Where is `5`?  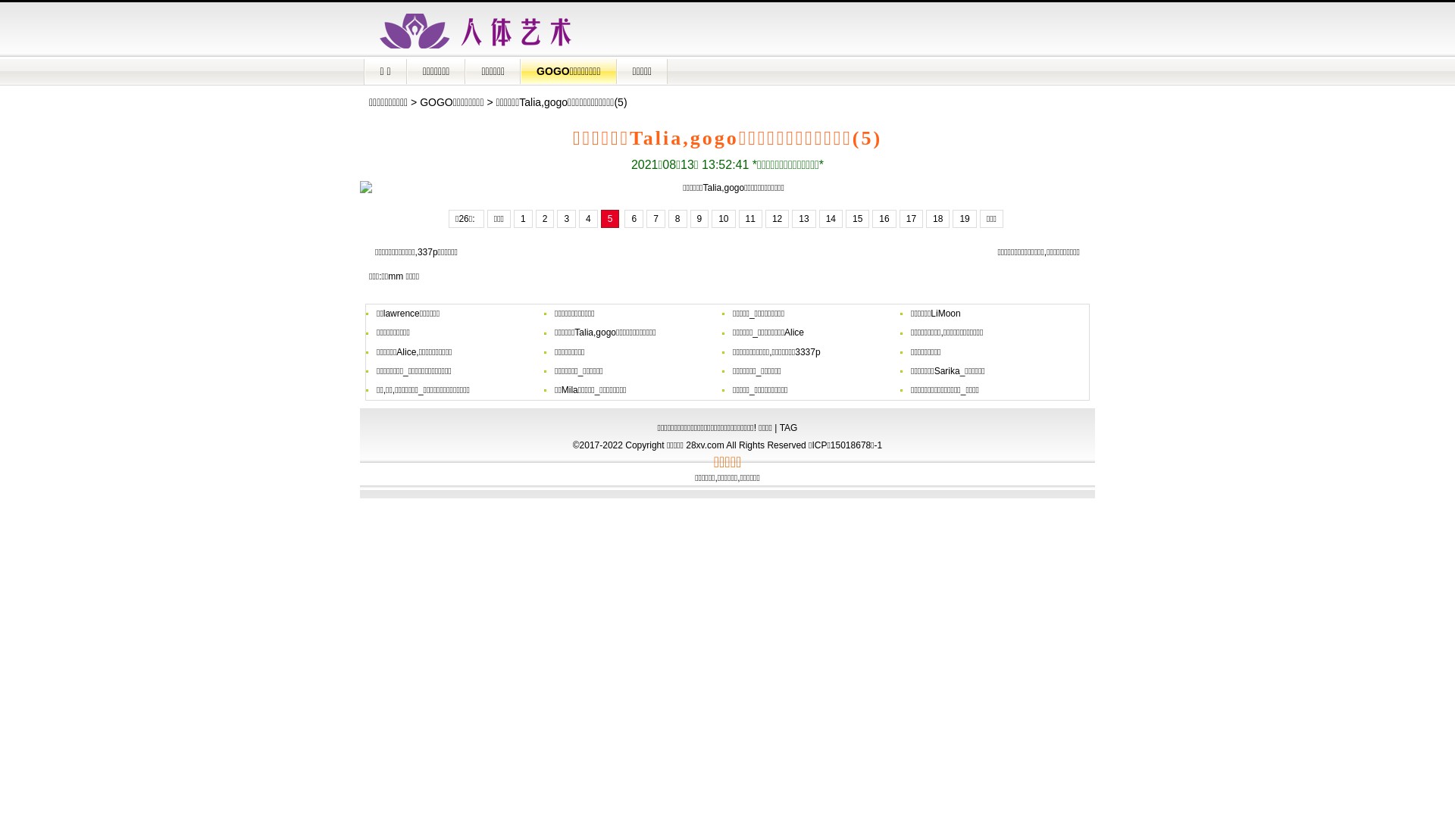
5 is located at coordinates (611, 219).